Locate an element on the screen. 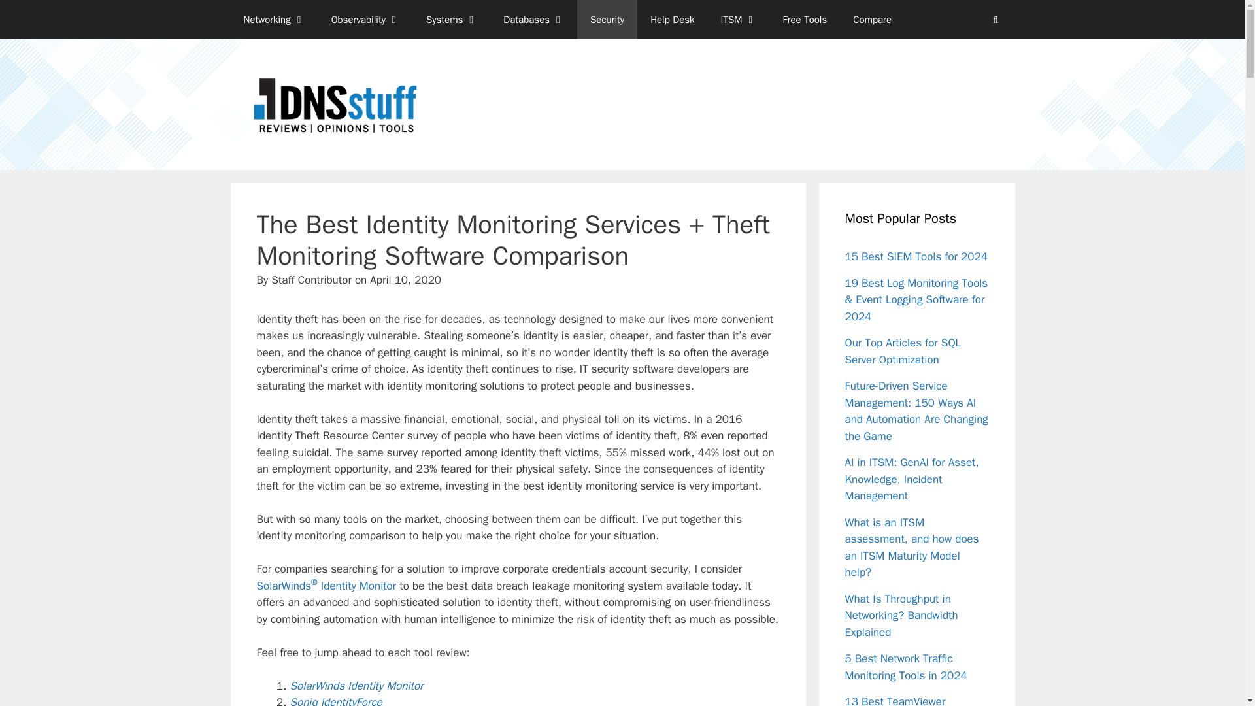 This screenshot has height=706, width=1255. Networking is located at coordinates (273, 20).